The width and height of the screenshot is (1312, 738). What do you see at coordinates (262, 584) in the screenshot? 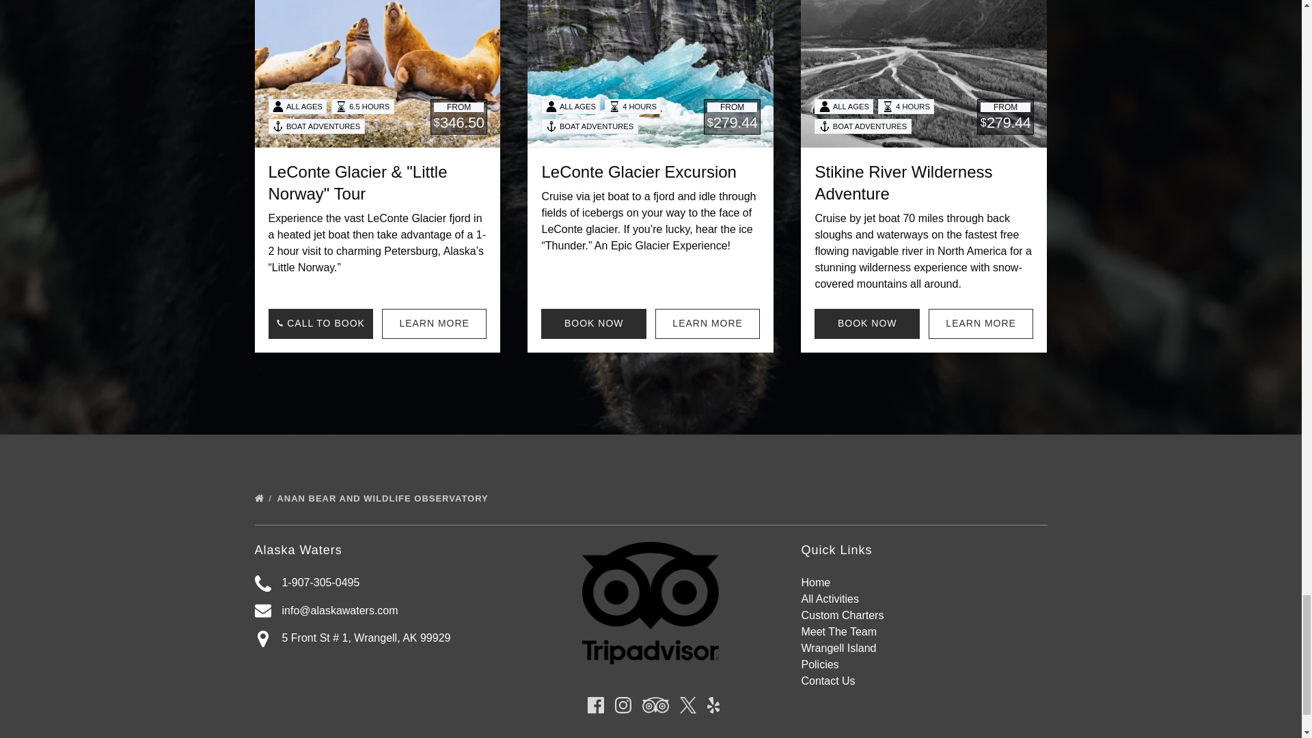
I see `Phone` at bounding box center [262, 584].